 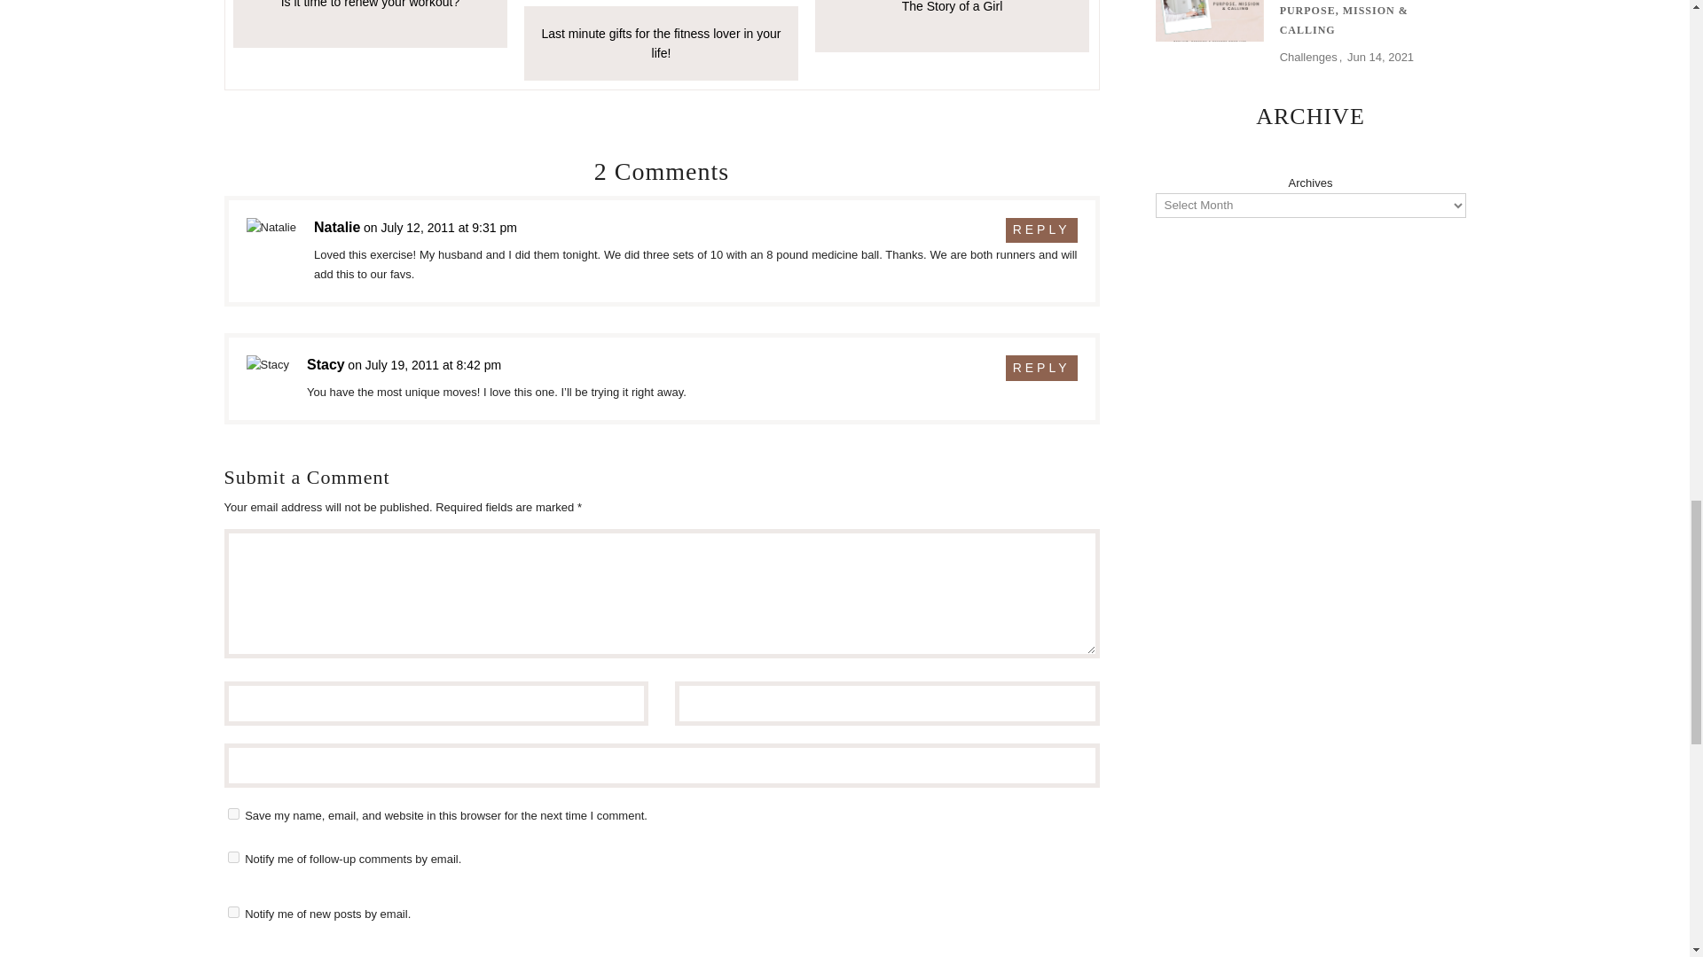 What do you see at coordinates (232, 813) in the screenshot?
I see `yes` at bounding box center [232, 813].